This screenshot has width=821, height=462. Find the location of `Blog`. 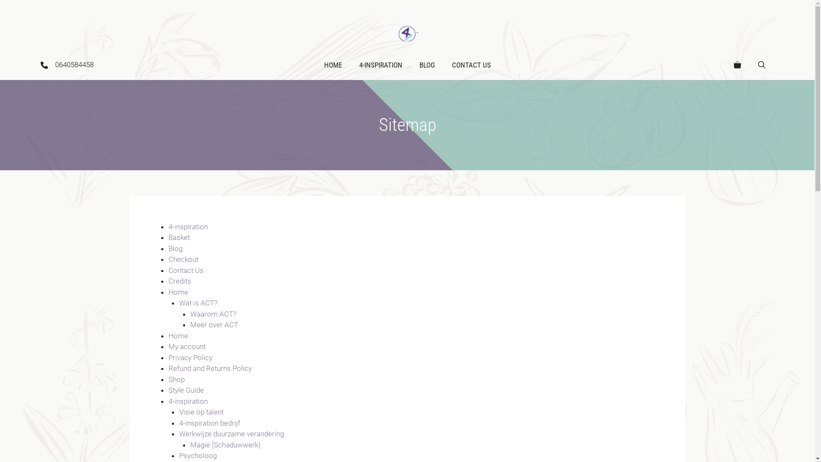

Blog is located at coordinates (175, 249).